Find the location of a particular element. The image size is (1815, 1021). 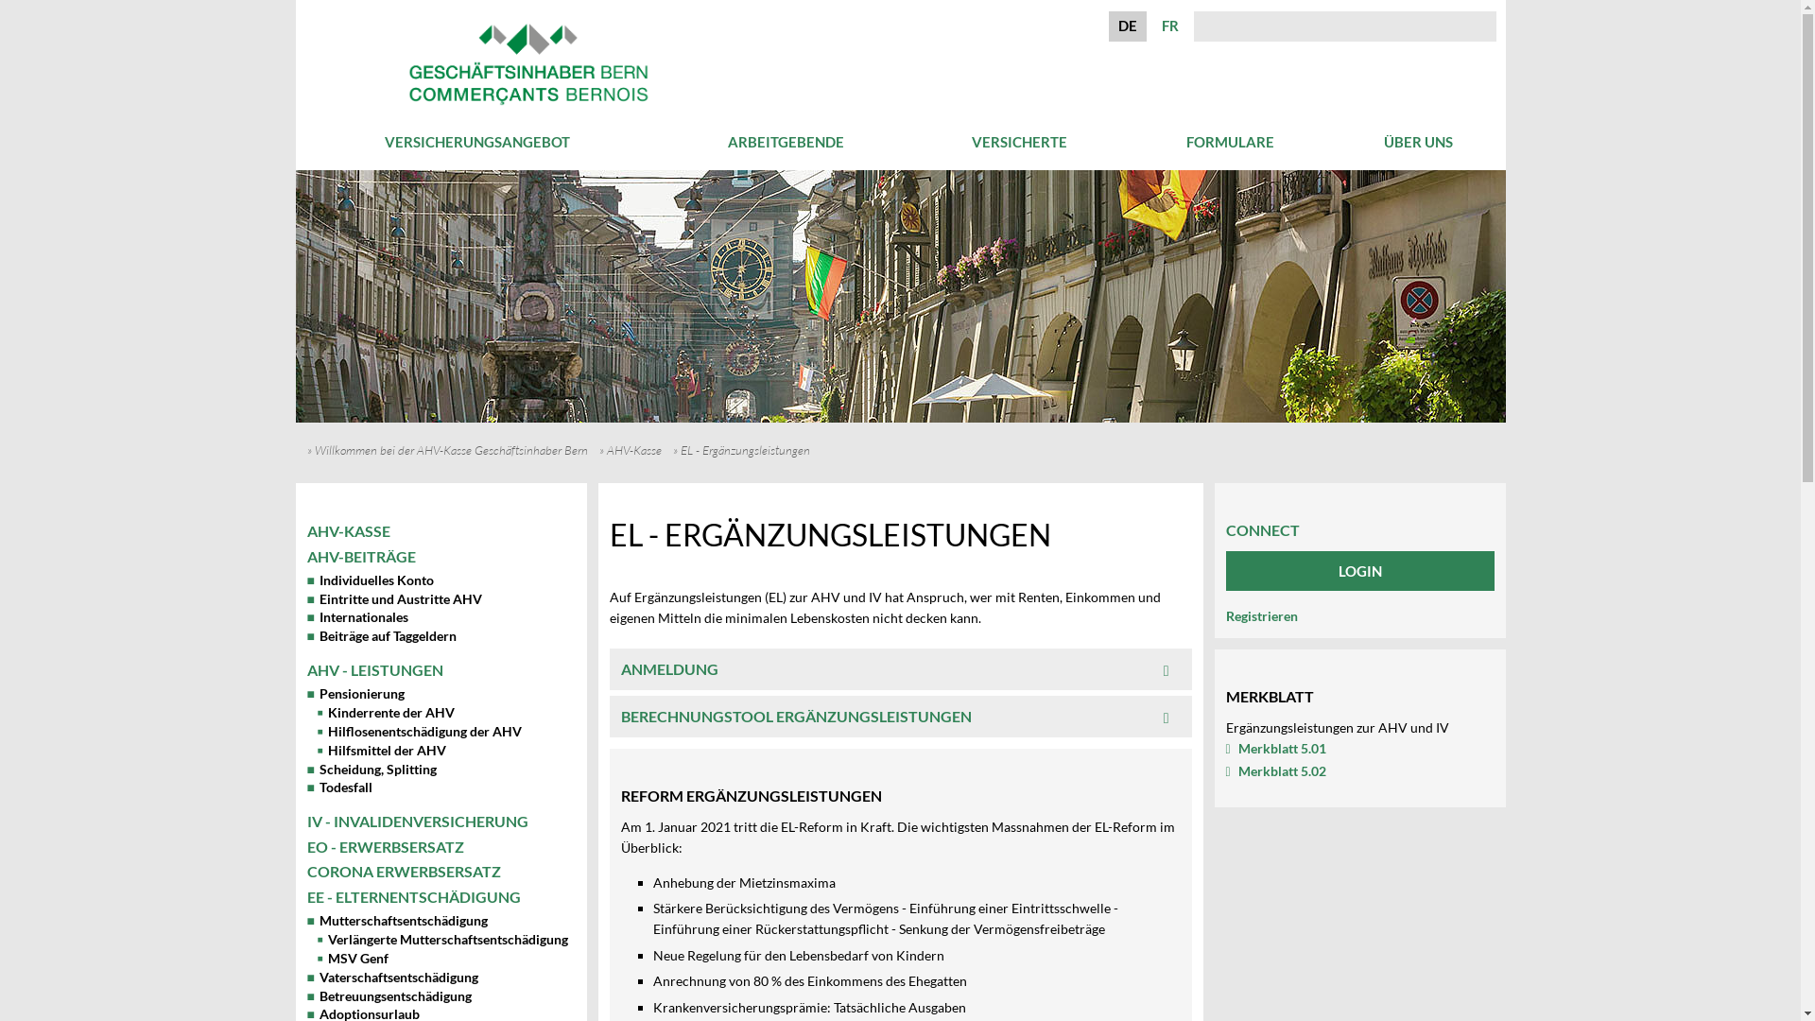

AHV-Kasse is located at coordinates (640, 450).